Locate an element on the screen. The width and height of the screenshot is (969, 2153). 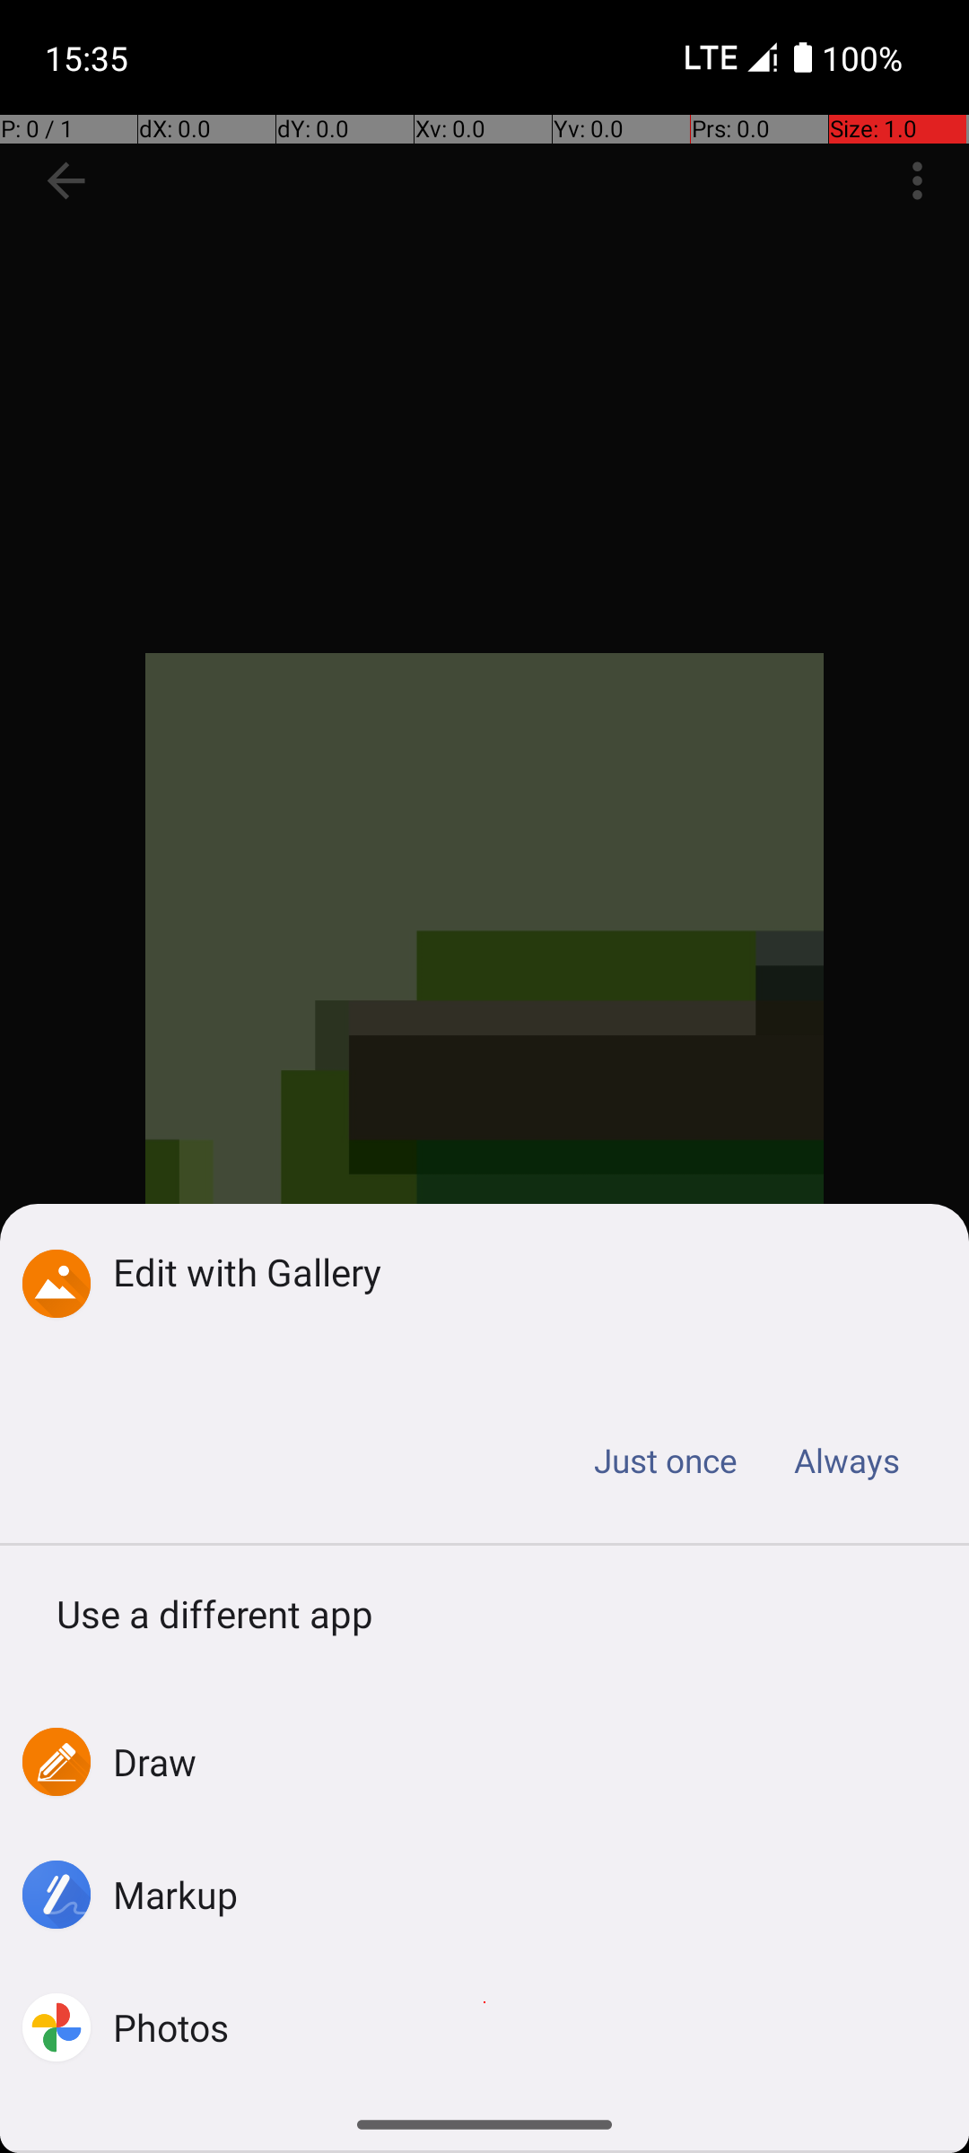
Draw is located at coordinates (155, 1762).